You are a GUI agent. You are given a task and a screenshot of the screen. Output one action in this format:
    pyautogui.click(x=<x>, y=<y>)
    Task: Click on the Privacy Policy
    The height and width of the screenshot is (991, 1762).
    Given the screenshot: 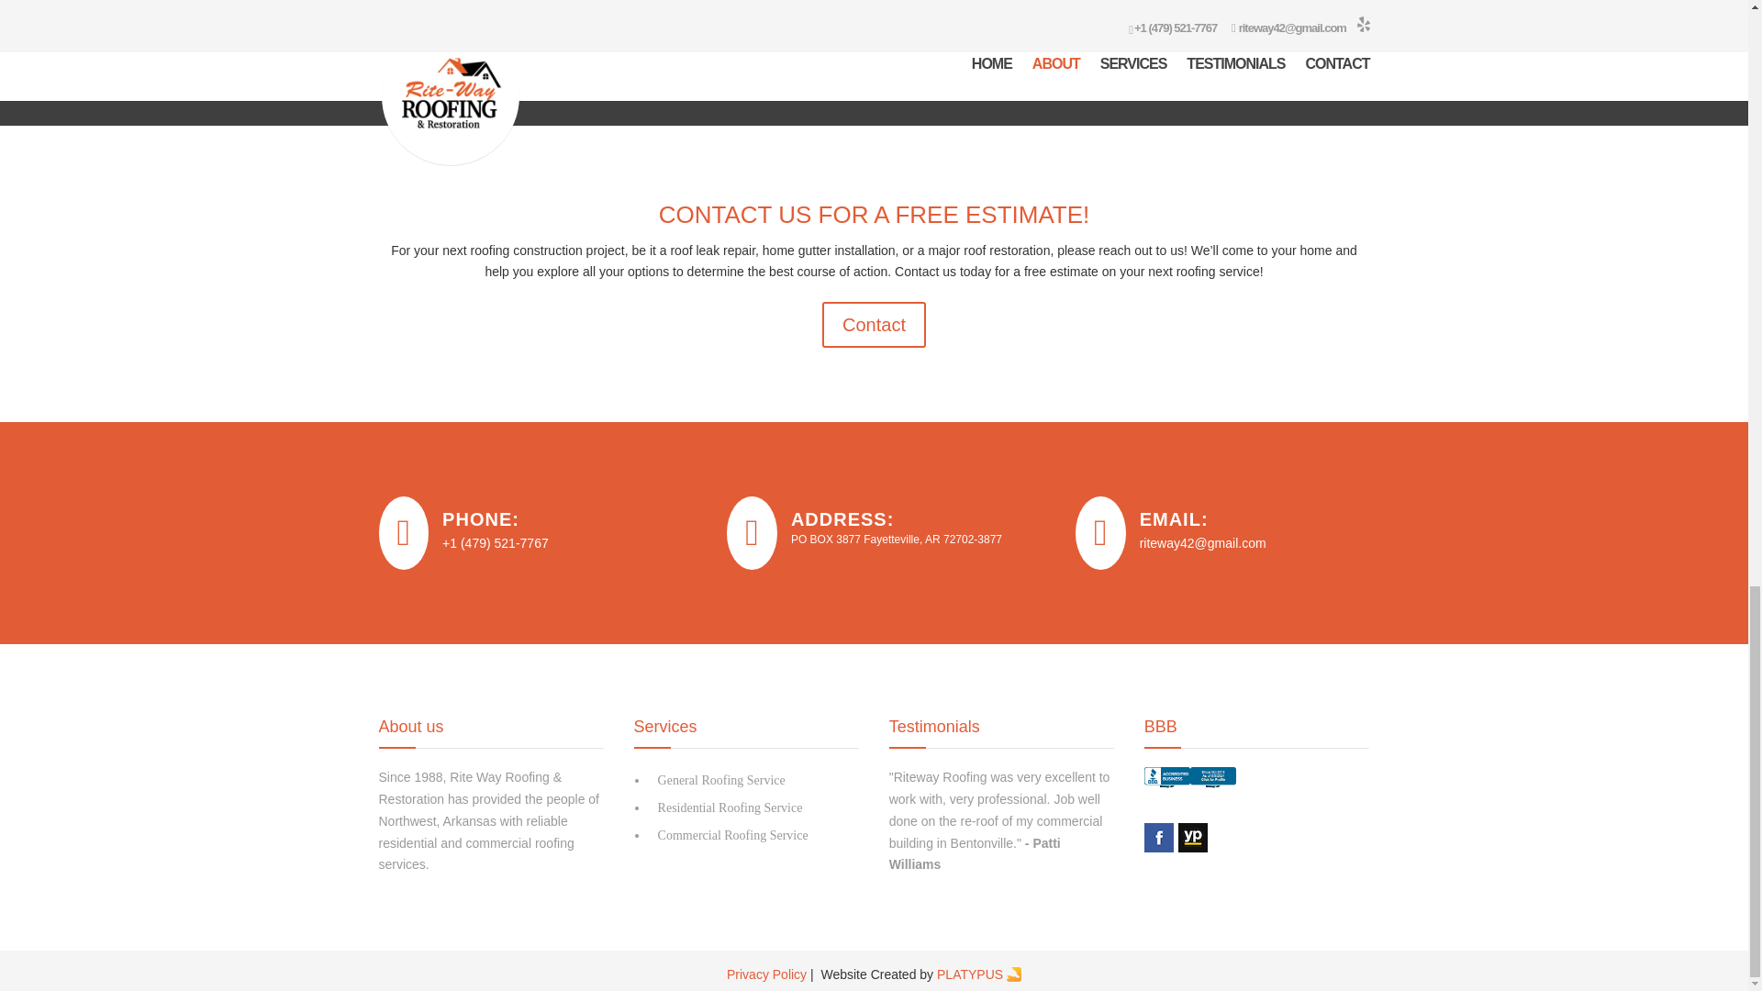 What is the action you would take?
    pyautogui.click(x=766, y=974)
    